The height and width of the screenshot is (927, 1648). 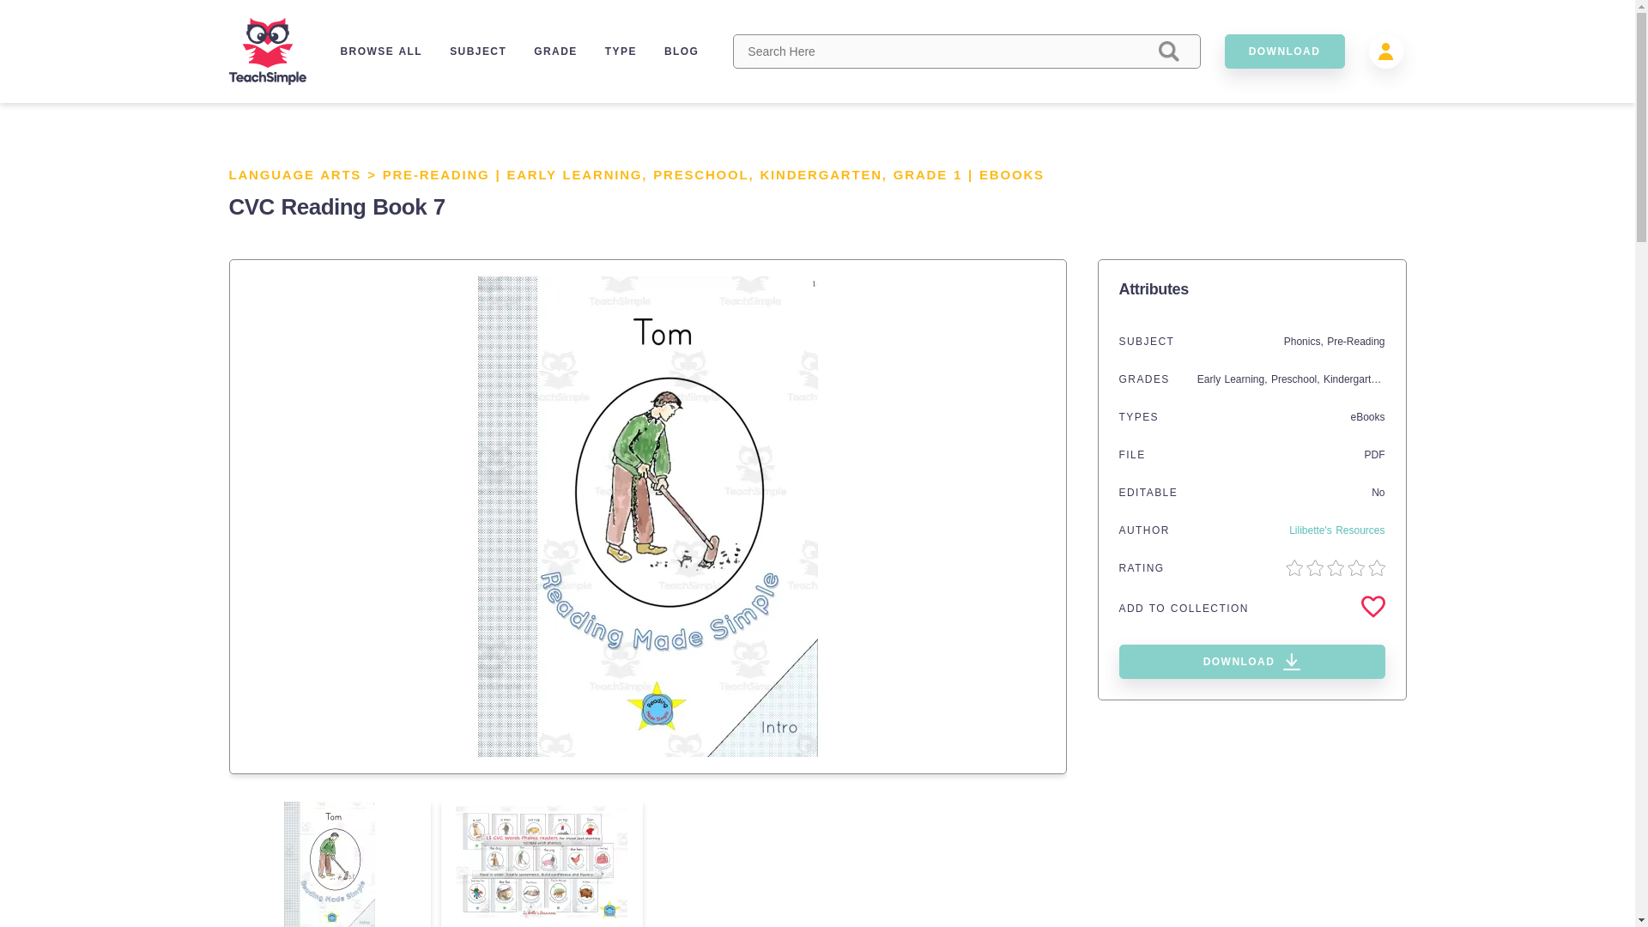 What do you see at coordinates (1296, 379) in the screenshot?
I see `Preschool,` at bounding box center [1296, 379].